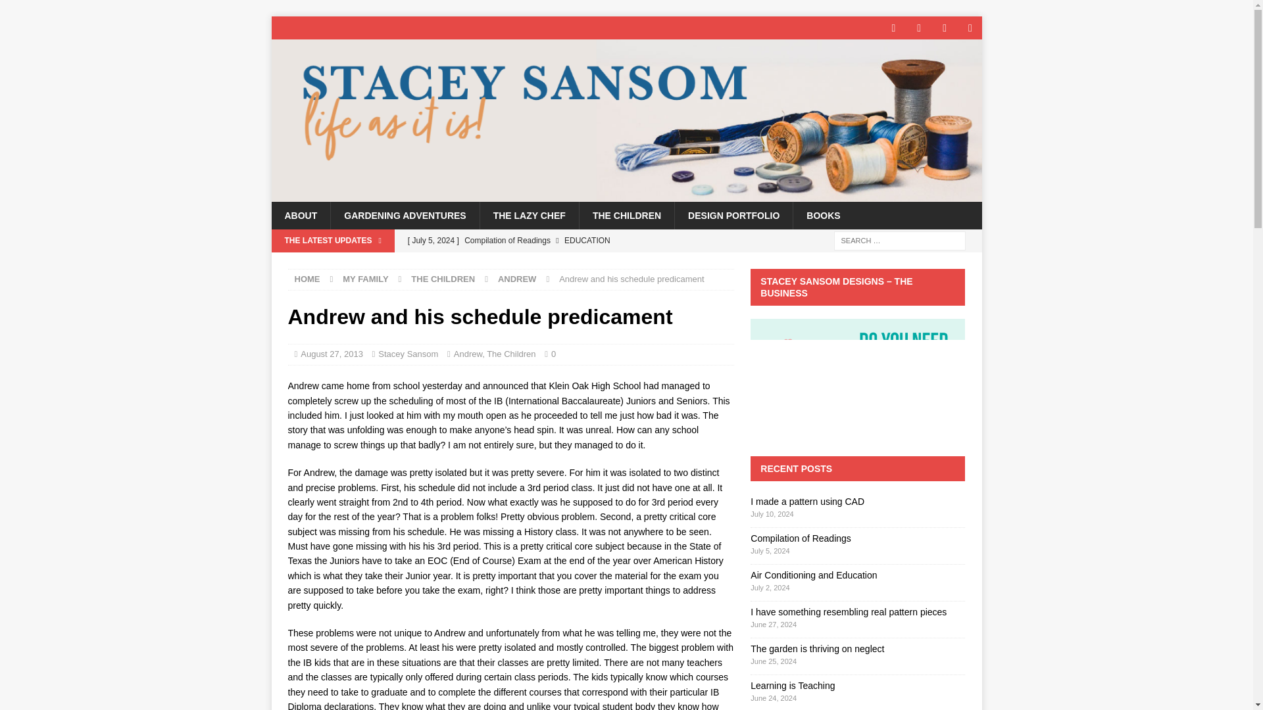 The image size is (1263, 710). I want to click on BOOKS, so click(823, 215).